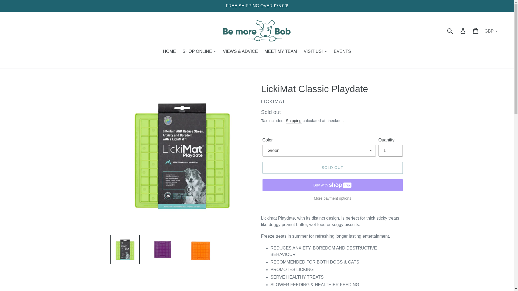  I want to click on Log in, so click(463, 31).